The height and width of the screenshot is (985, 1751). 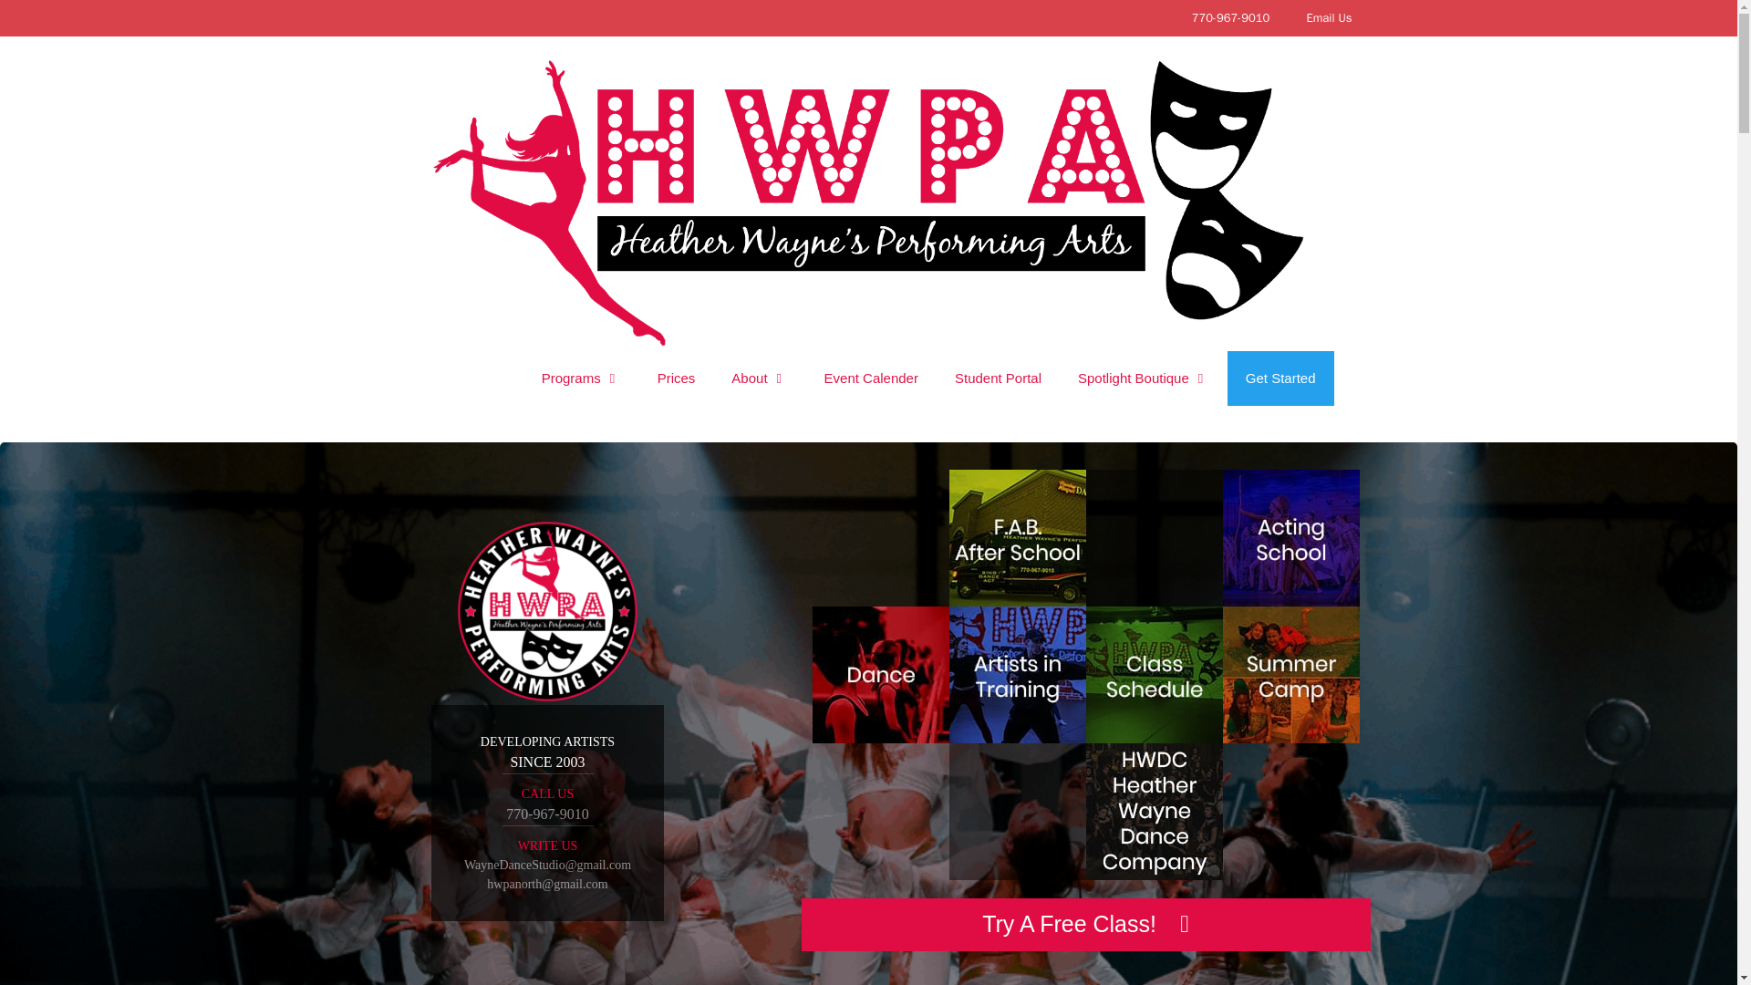 I want to click on About, so click(x=759, y=378).